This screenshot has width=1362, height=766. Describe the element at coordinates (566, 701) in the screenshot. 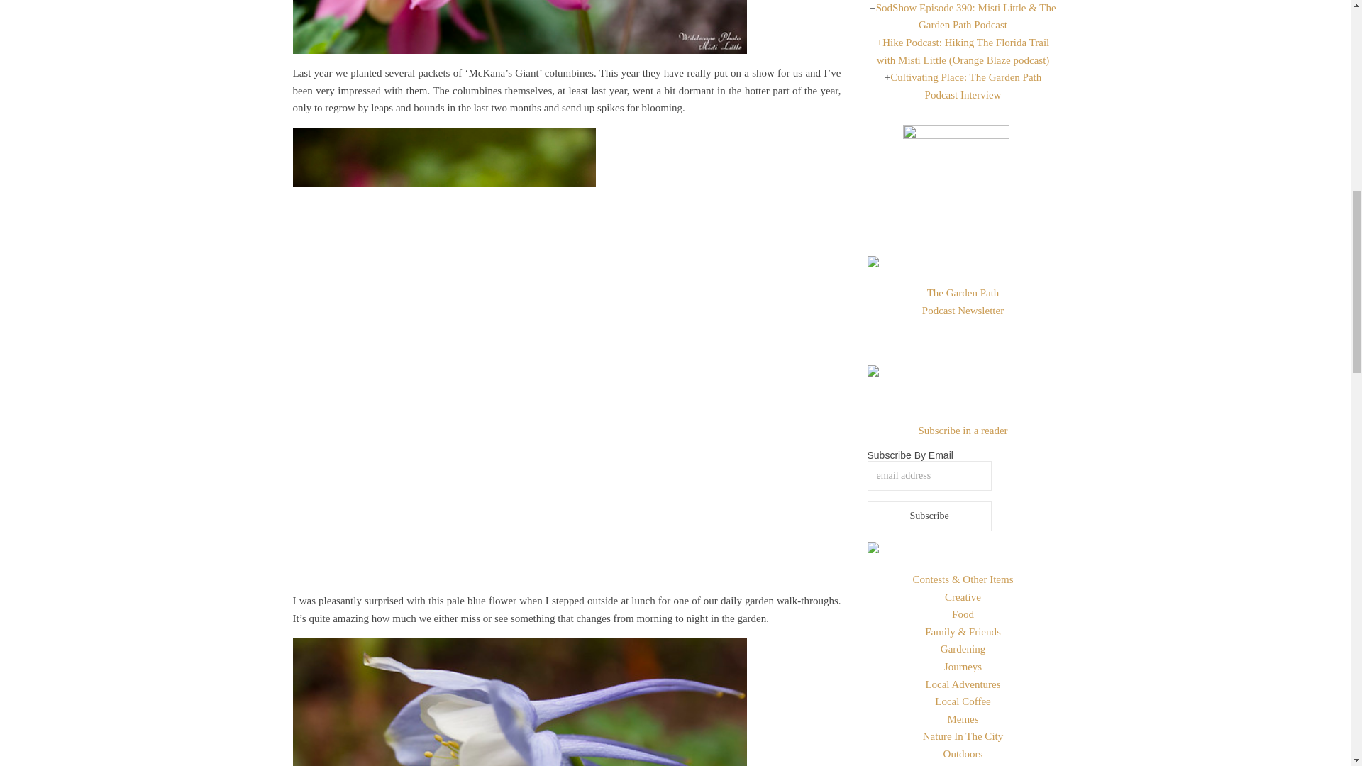

I see `mckanna3 by M.  Little, on Flickr` at that location.